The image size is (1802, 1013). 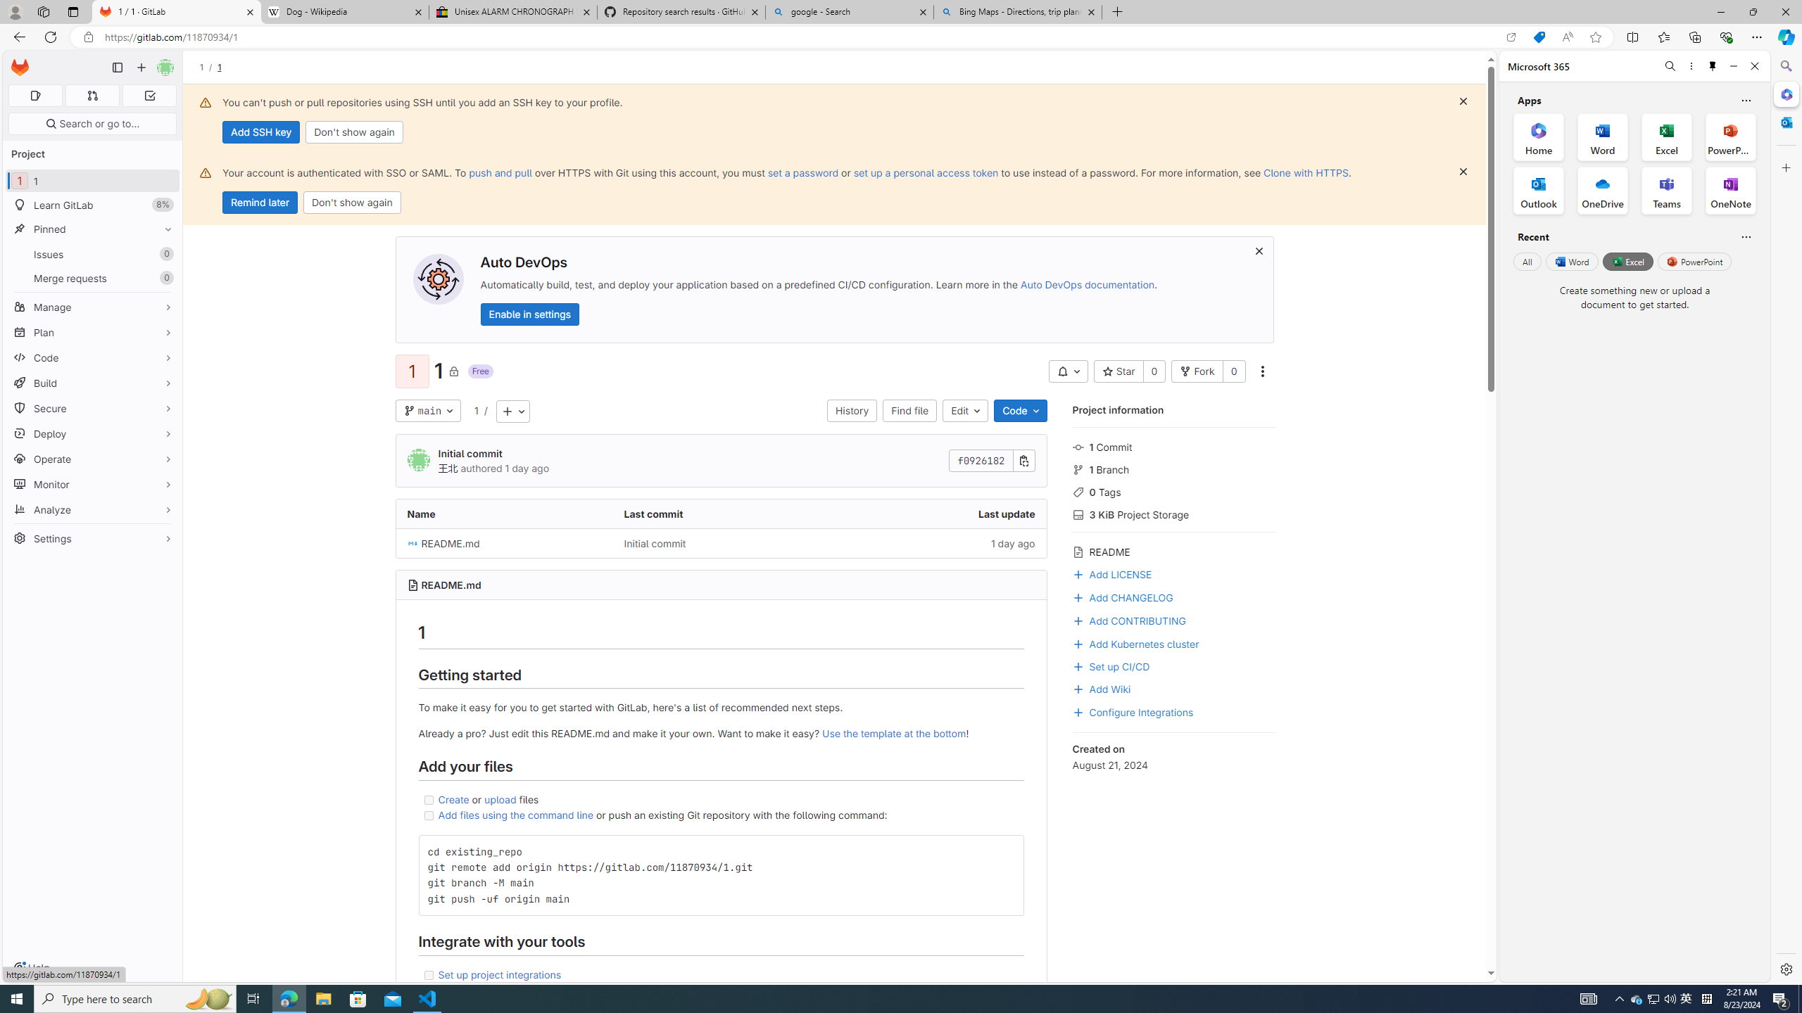 I want to click on Assigned issues 0, so click(x=35, y=96).